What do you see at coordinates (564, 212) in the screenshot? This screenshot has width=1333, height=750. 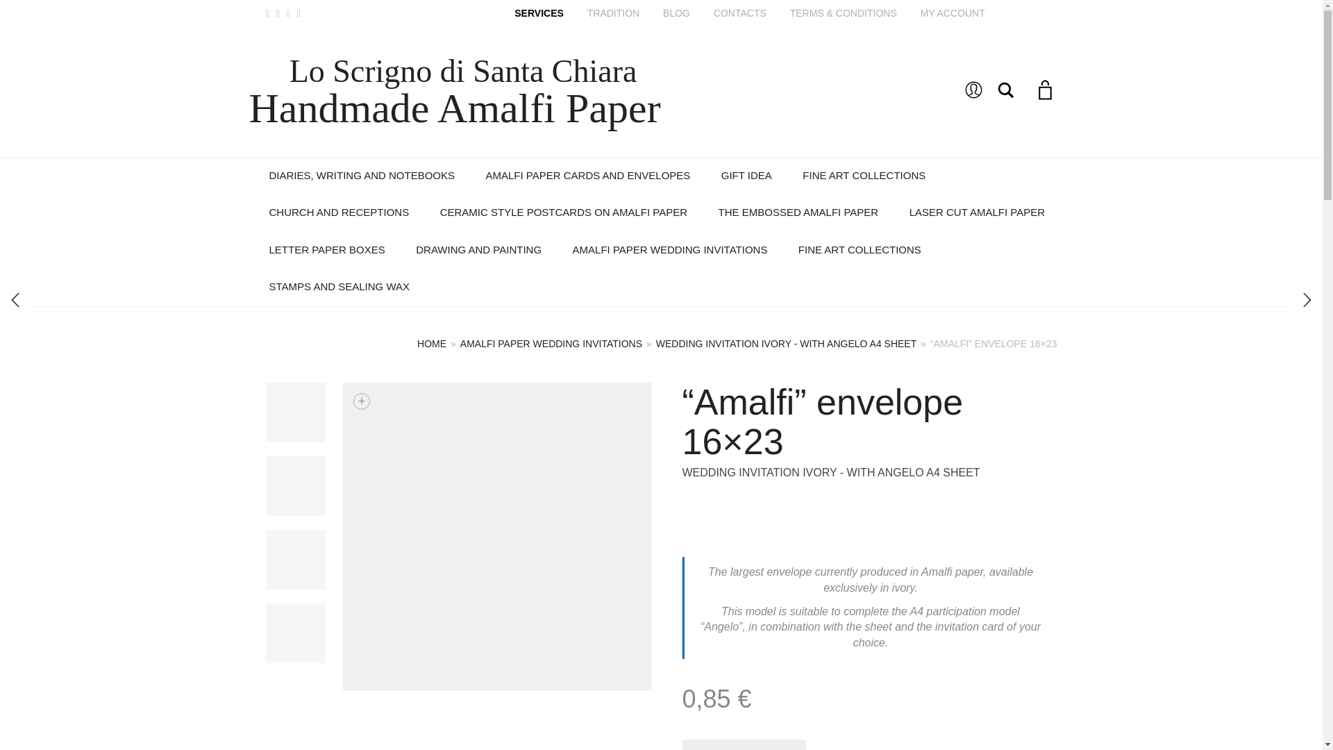 I see `CERAMIC STYLE POSTCARDS ON AMALFI PAPER` at bounding box center [564, 212].